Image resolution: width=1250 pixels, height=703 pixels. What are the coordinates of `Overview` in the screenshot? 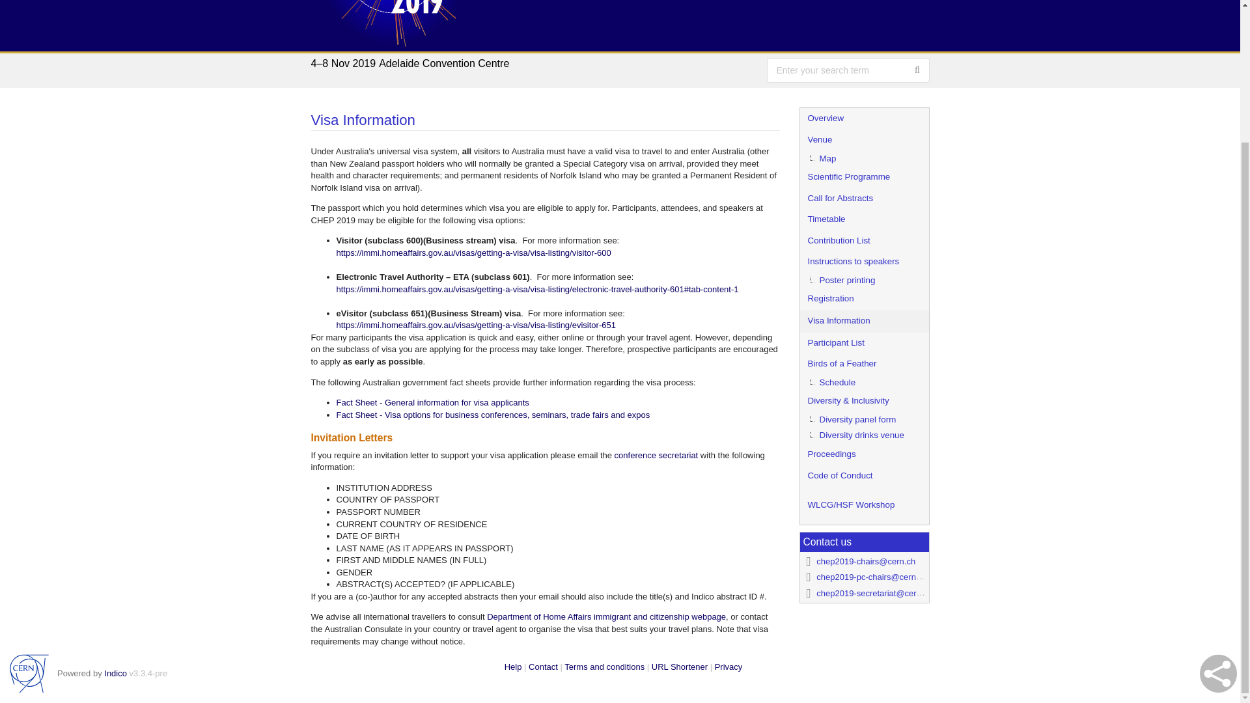 It's located at (864, 118).